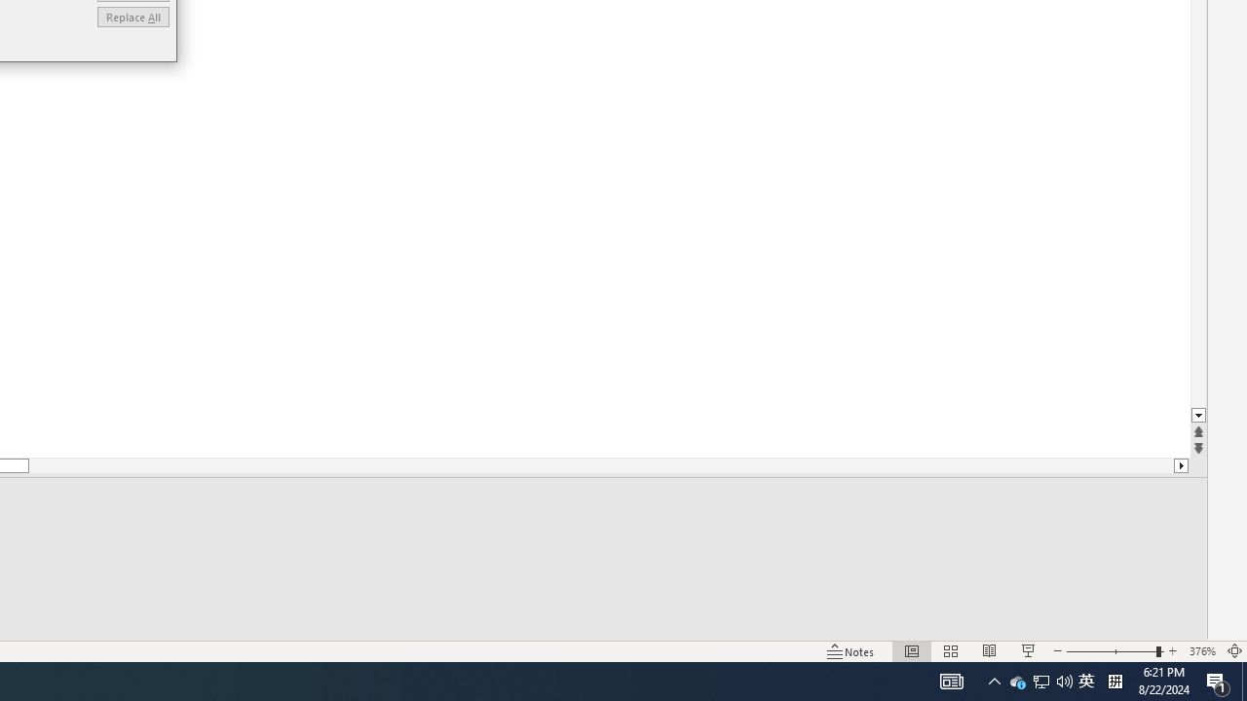 Image resolution: width=1247 pixels, height=701 pixels. Describe the element at coordinates (132, 16) in the screenshot. I see `Replace All` at that location.